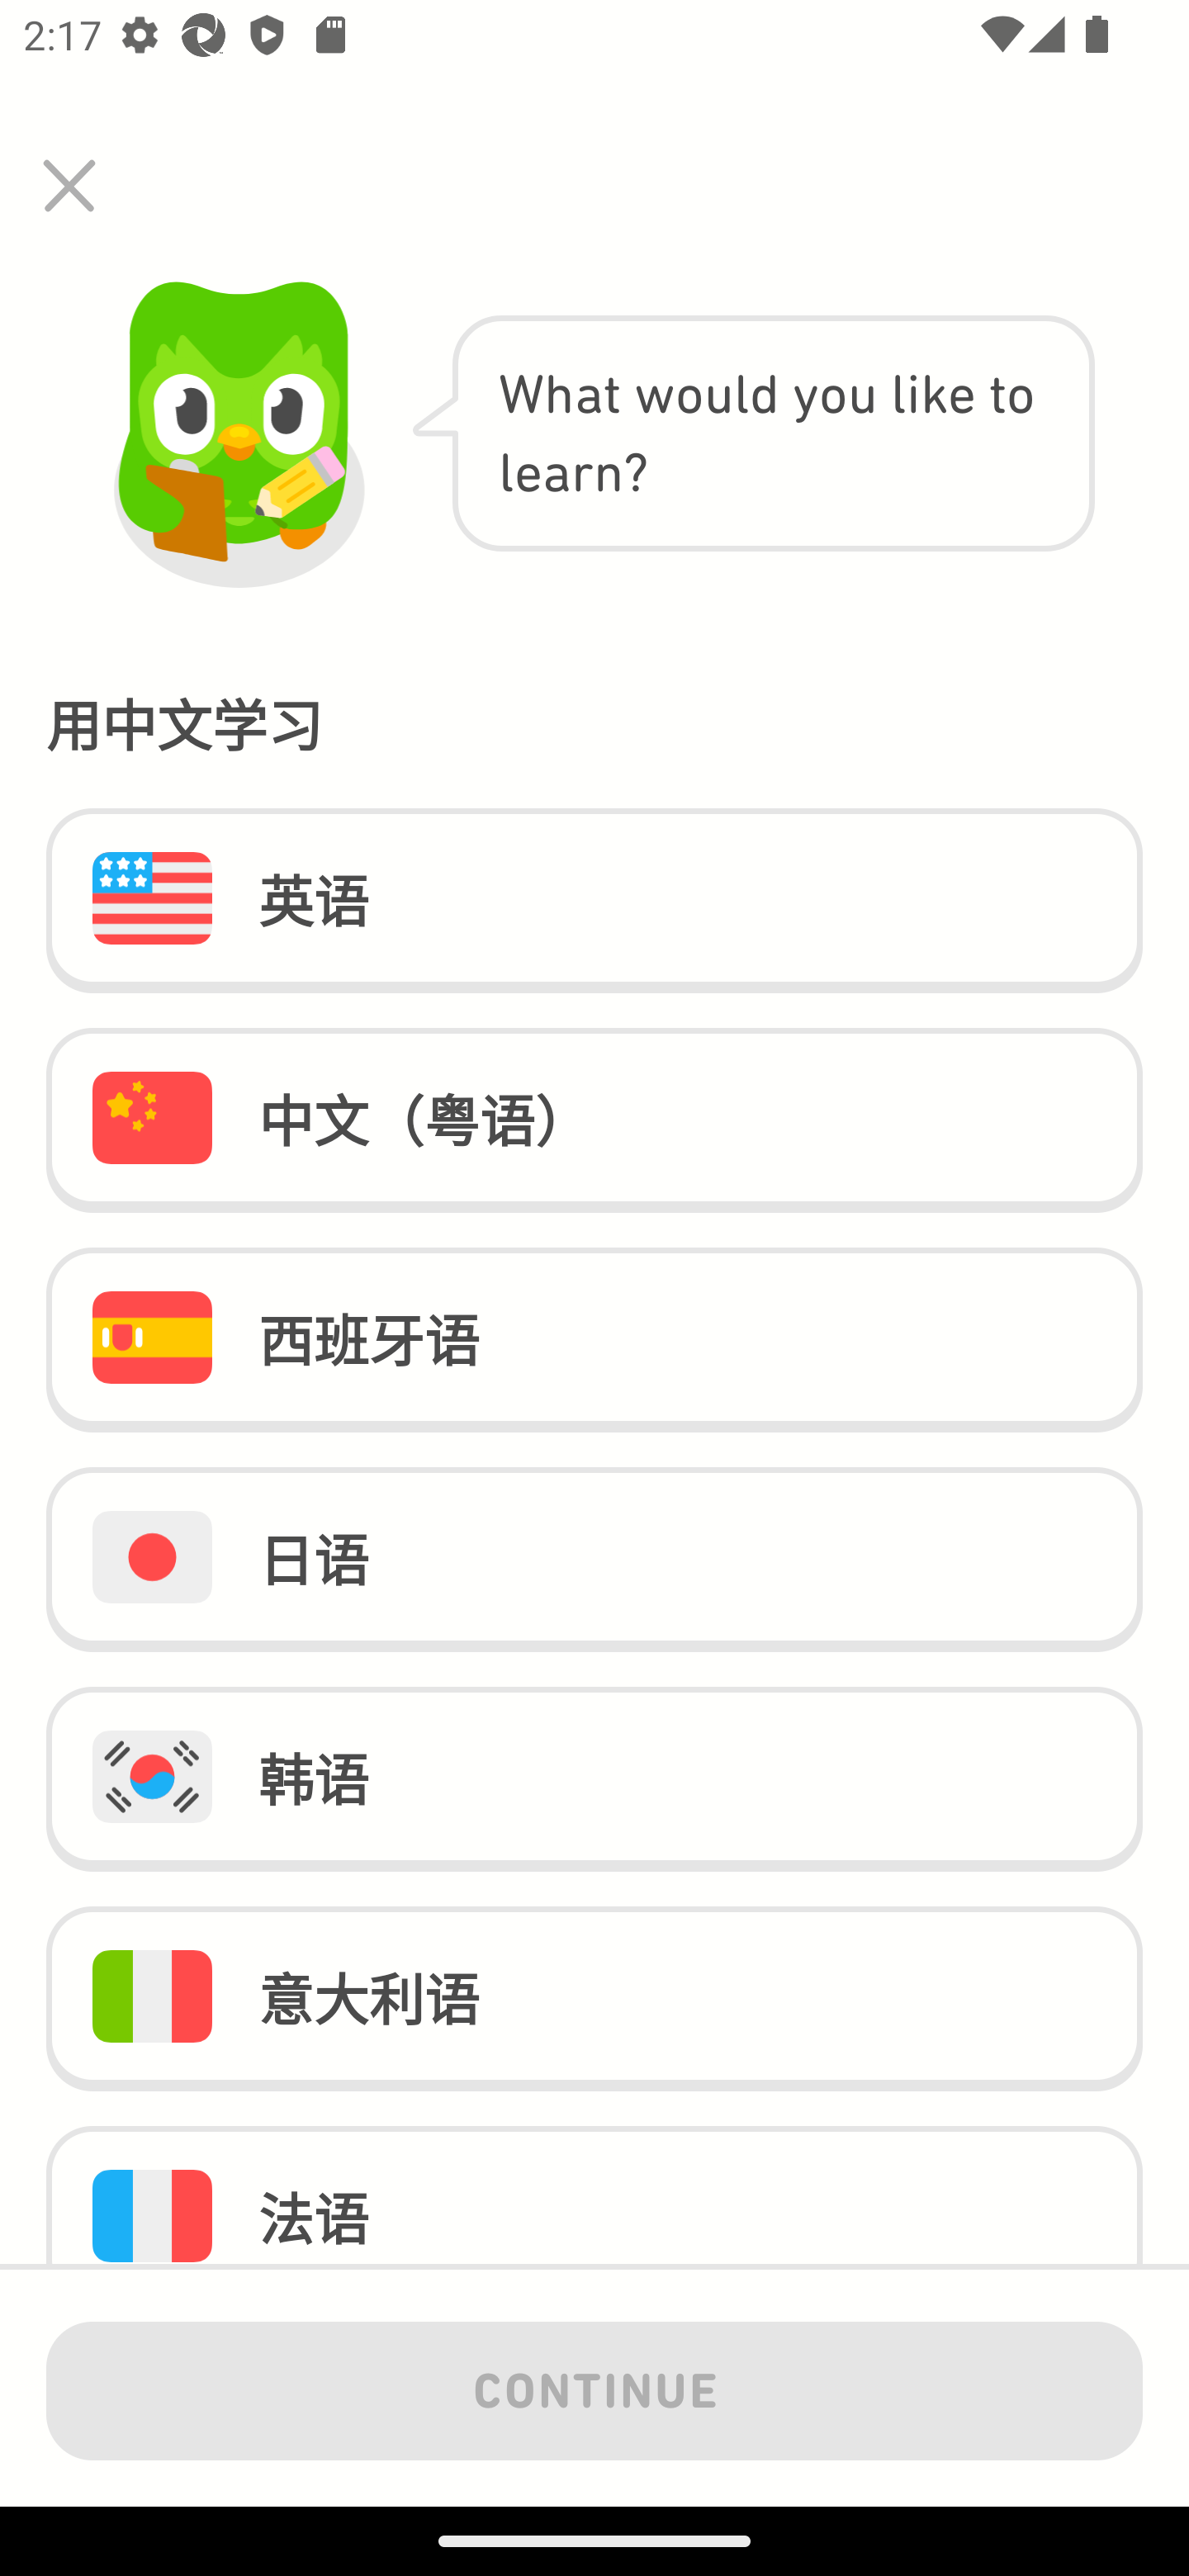  What do you see at coordinates (594, 2195) in the screenshot?
I see `法语` at bounding box center [594, 2195].